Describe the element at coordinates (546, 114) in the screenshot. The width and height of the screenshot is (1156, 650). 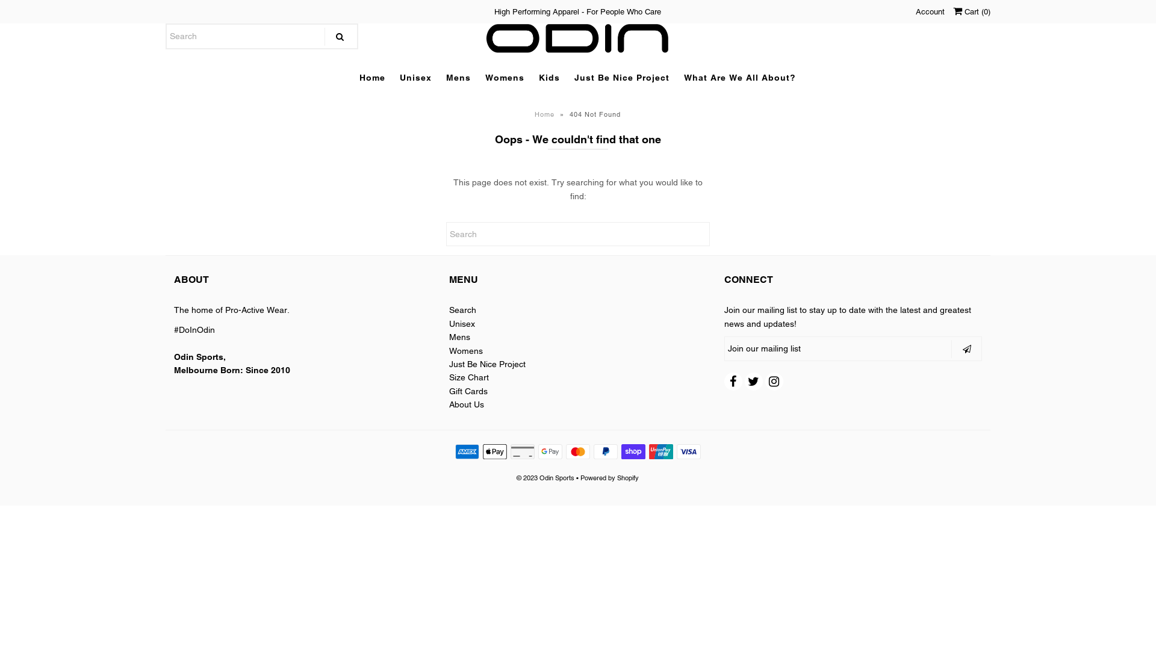
I see `Home` at that location.